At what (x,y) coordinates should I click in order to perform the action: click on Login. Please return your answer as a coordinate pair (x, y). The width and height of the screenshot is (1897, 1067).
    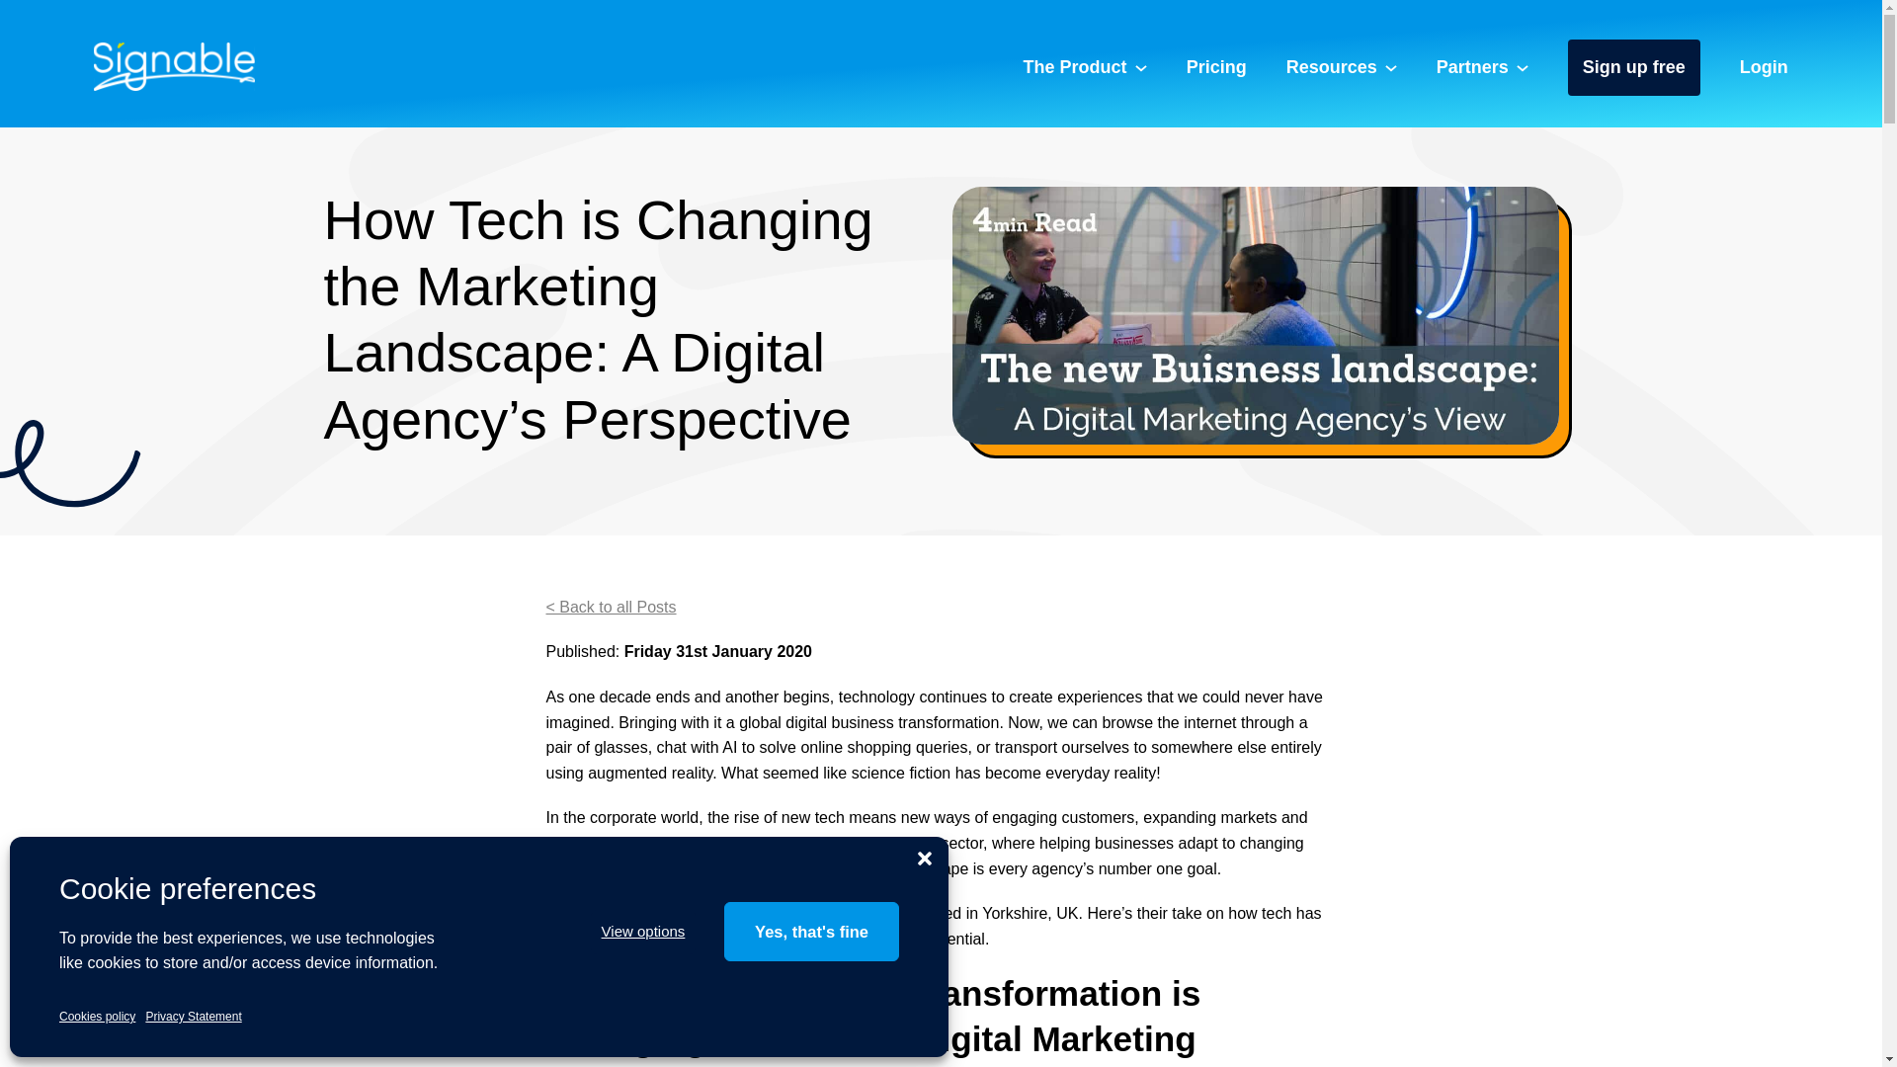
    Looking at the image, I should click on (1764, 72).